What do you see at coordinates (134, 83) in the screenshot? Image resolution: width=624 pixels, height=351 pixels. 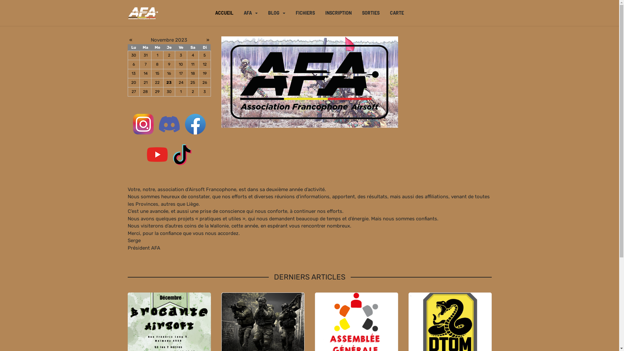 I see `20` at bounding box center [134, 83].